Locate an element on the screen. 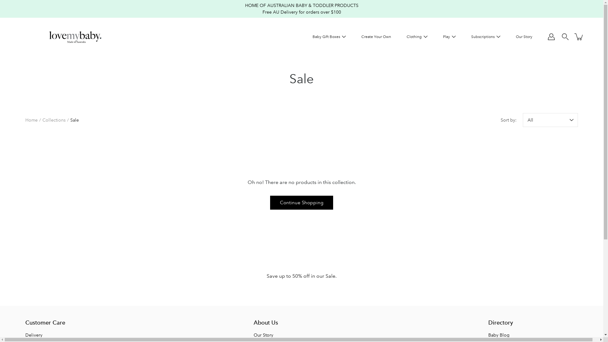  Clothing is located at coordinates (414, 37).